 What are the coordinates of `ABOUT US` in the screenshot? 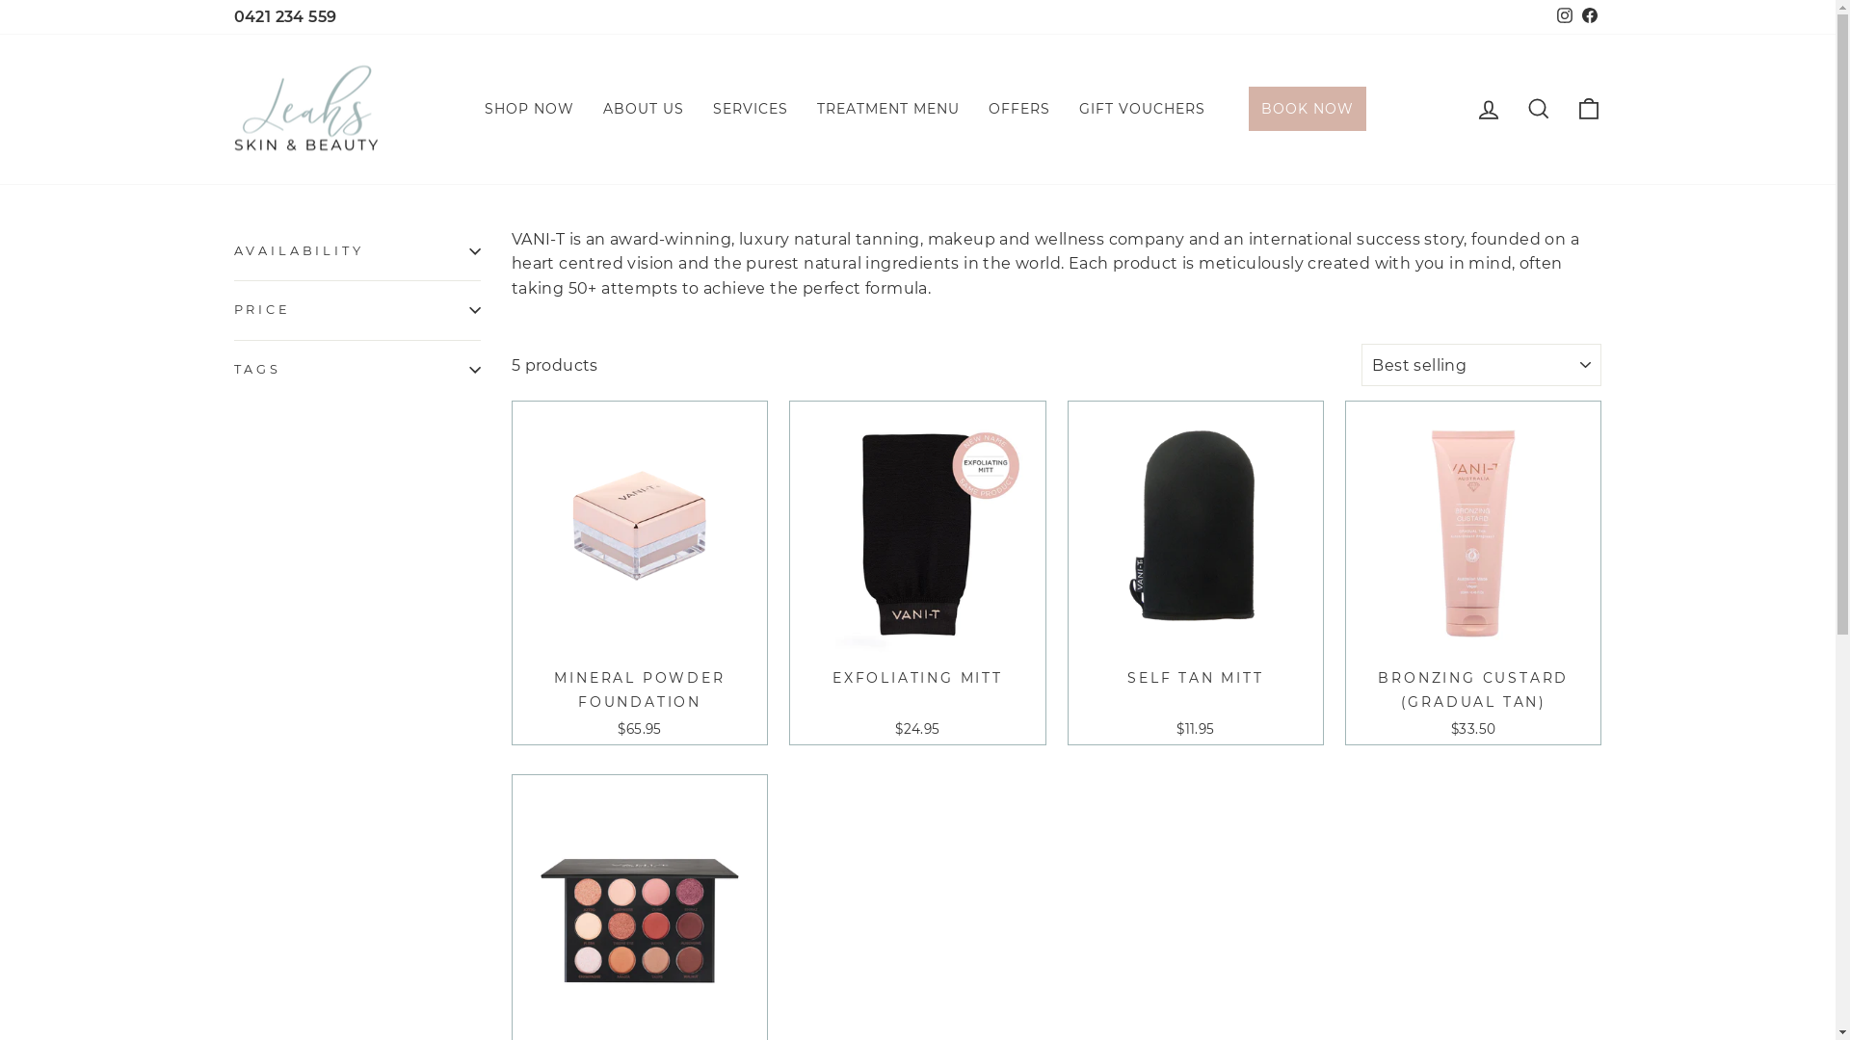 It's located at (643, 108).